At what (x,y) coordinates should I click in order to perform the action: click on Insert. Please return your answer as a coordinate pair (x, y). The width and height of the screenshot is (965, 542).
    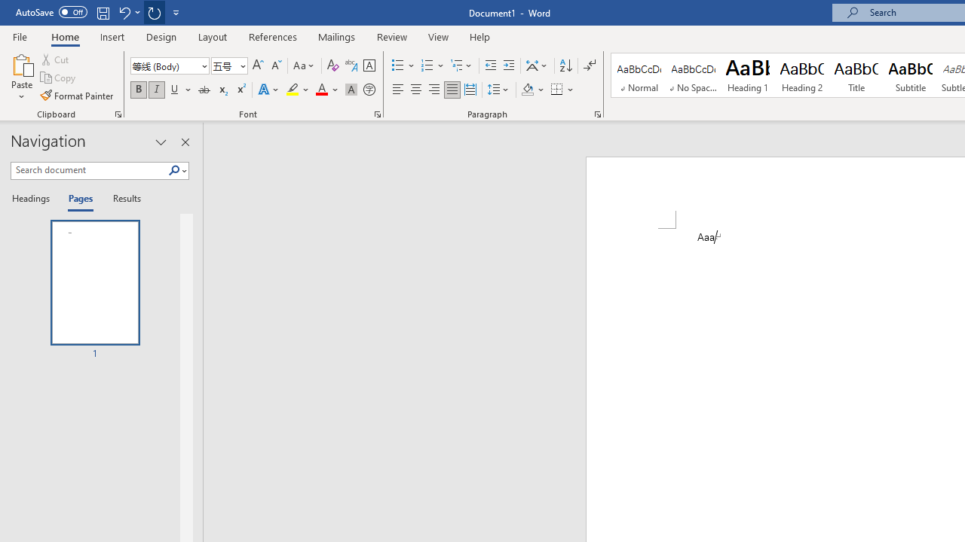
    Looking at the image, I should click on (113, 36).